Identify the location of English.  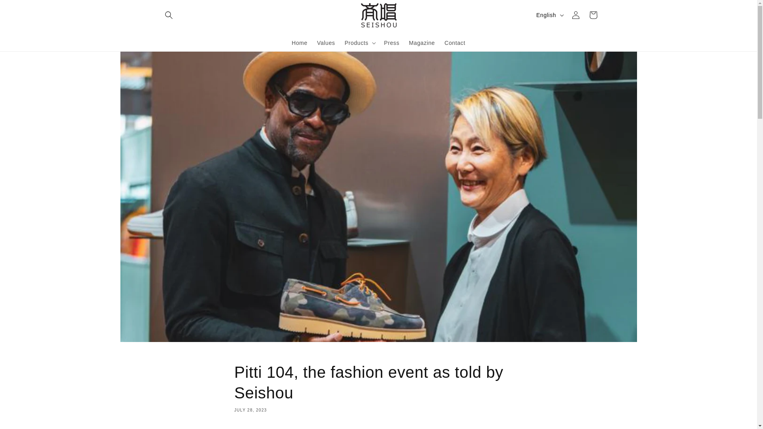
(549, 15).